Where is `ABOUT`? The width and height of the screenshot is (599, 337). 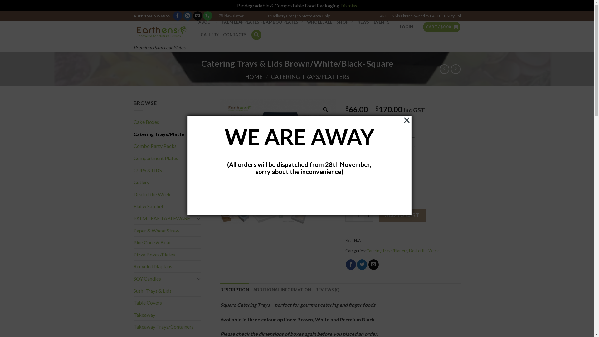
ABOUT is located at coordinates (208, 22).